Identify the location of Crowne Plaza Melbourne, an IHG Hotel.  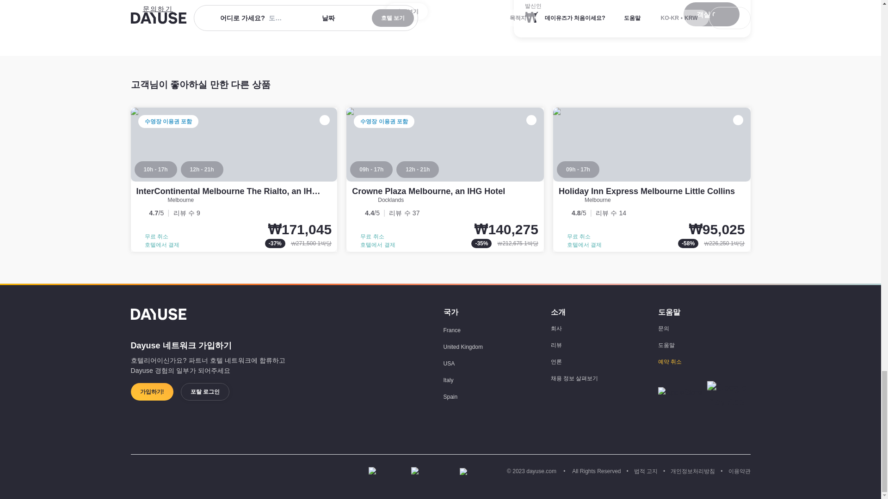
(445, 180).